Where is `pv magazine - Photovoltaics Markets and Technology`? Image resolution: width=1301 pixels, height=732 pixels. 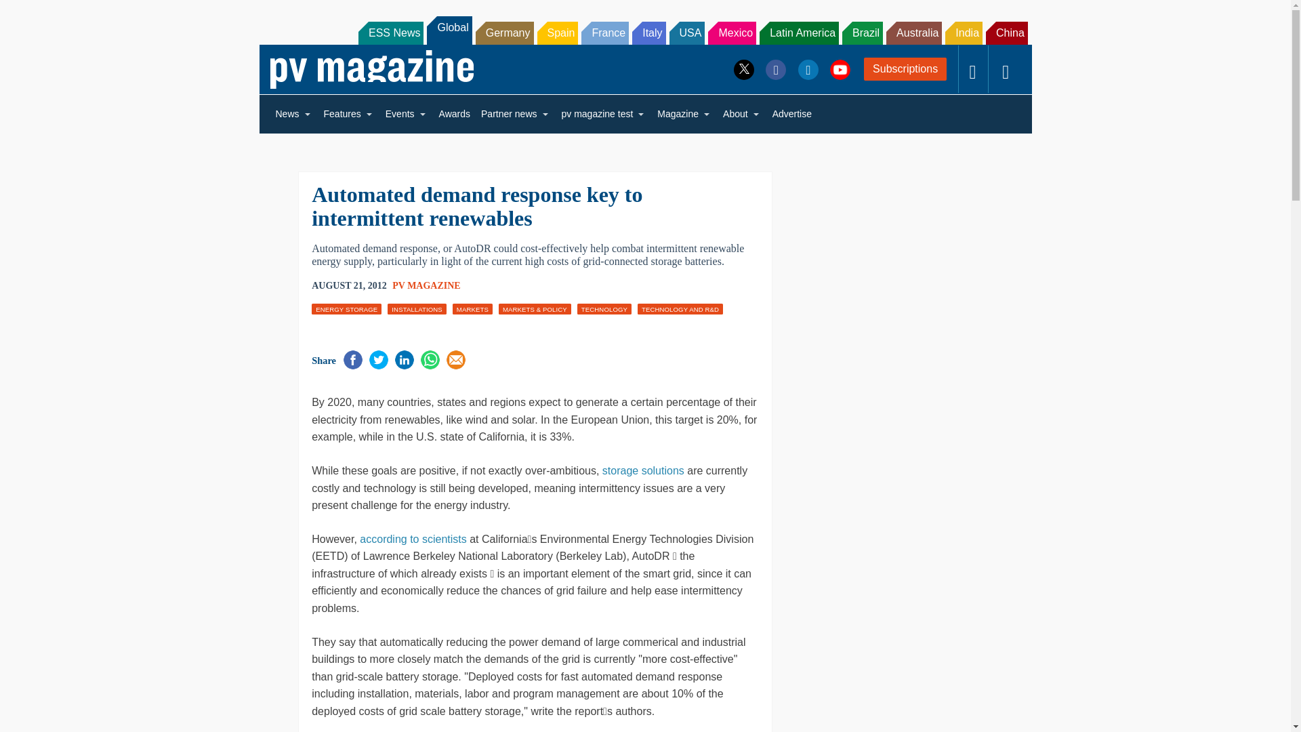 pv magazine - Photovoltaics Markets and Technology is located at coordinates (371, 69).